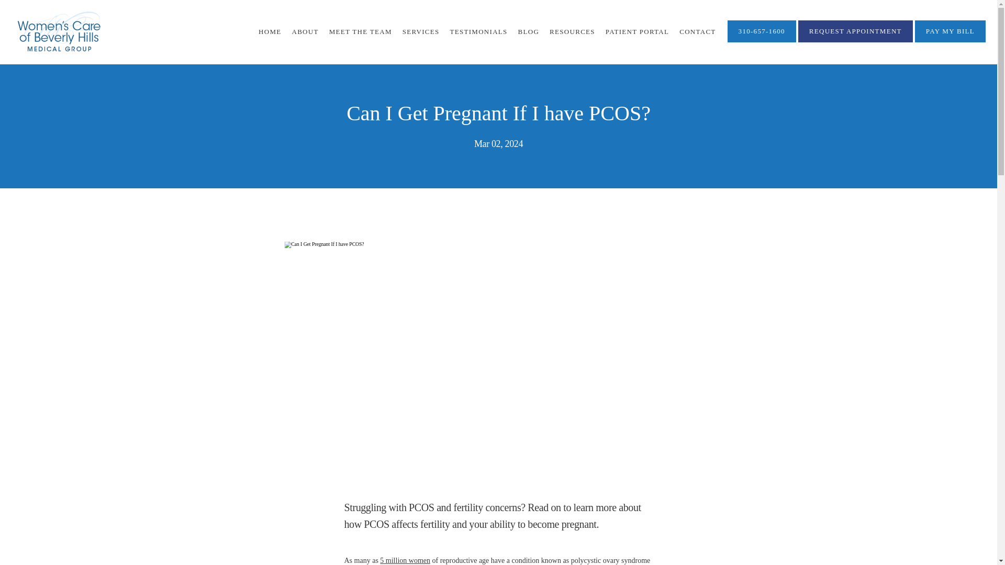 This screenshot has height=565, width=1005. I want to click on ABOUT, so click(305, 31).